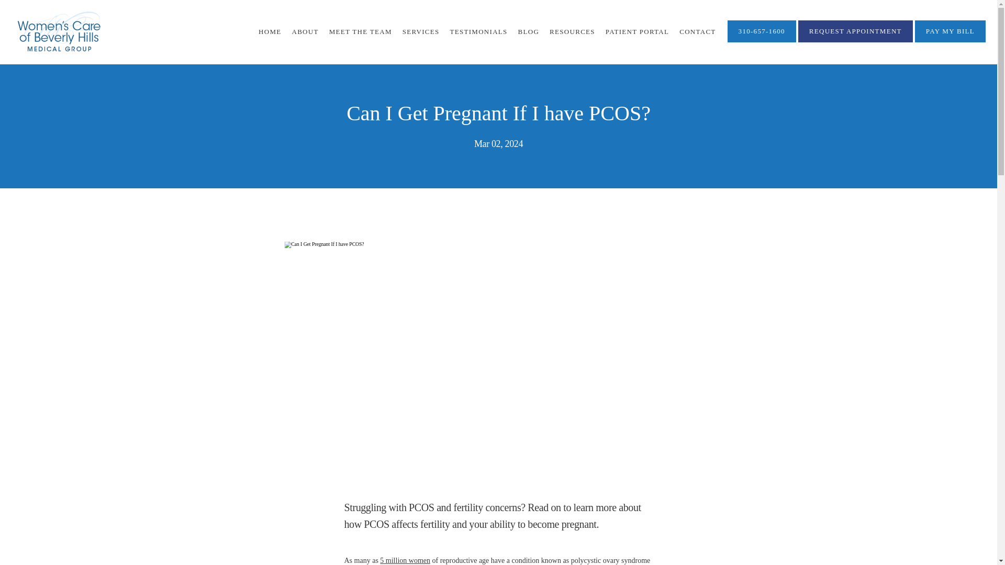 This screenshot has height=565, width=1005. I want to click on ABOUT, so click(305, 31).